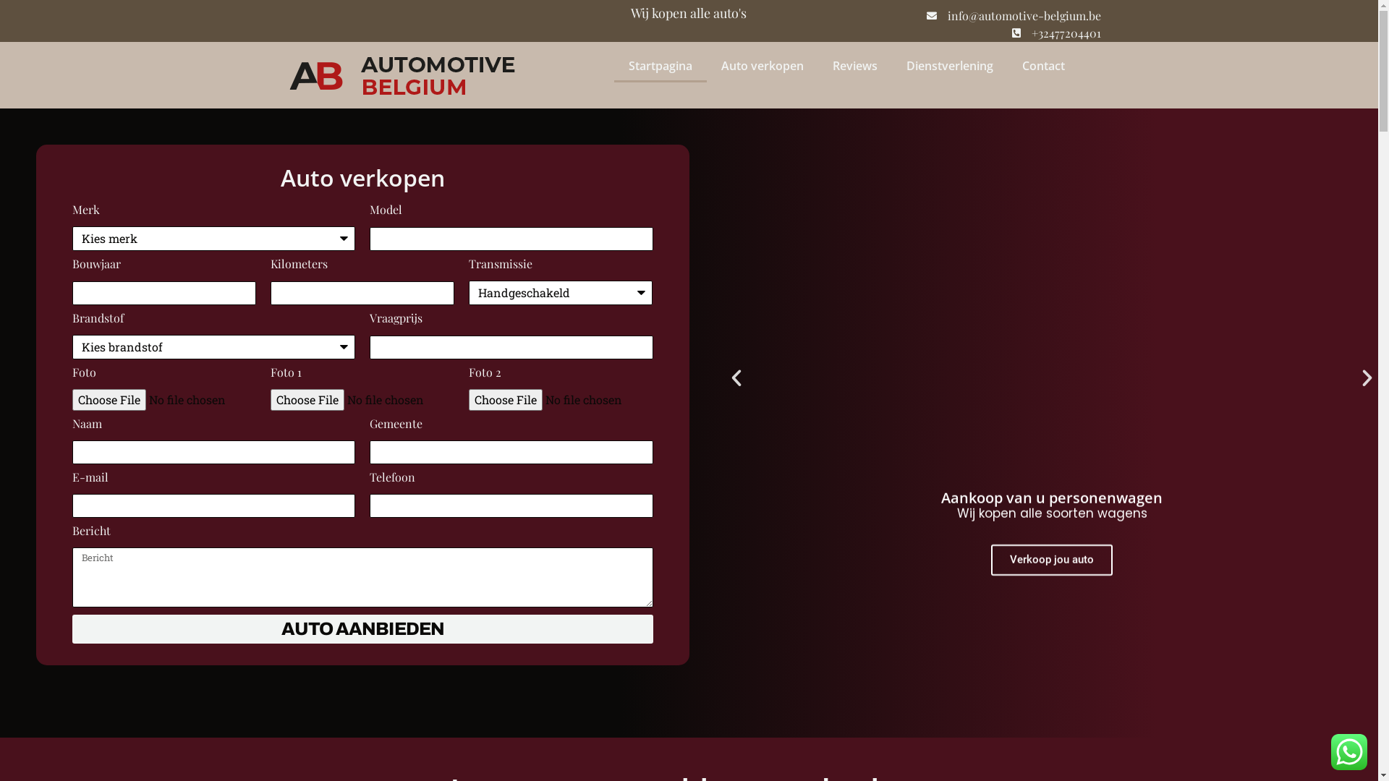  I want to click on Auto verkopen, so click(762, 66).